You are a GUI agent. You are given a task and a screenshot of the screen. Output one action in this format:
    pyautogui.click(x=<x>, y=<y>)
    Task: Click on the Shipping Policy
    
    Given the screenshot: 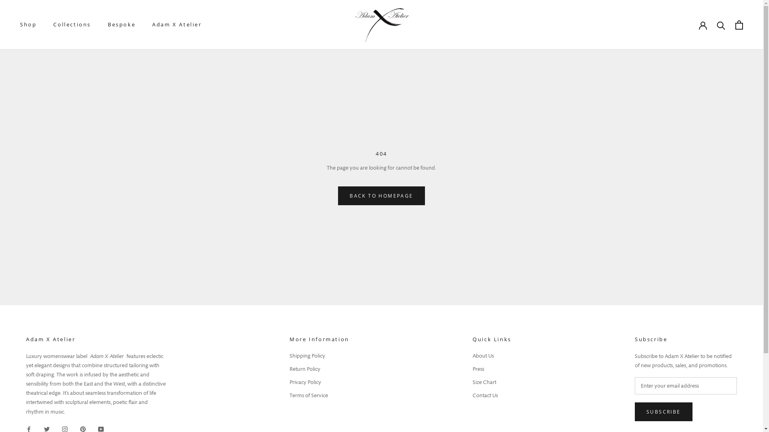 What is the action you would take?
    pyautogui.click(x=320, y=356)
    